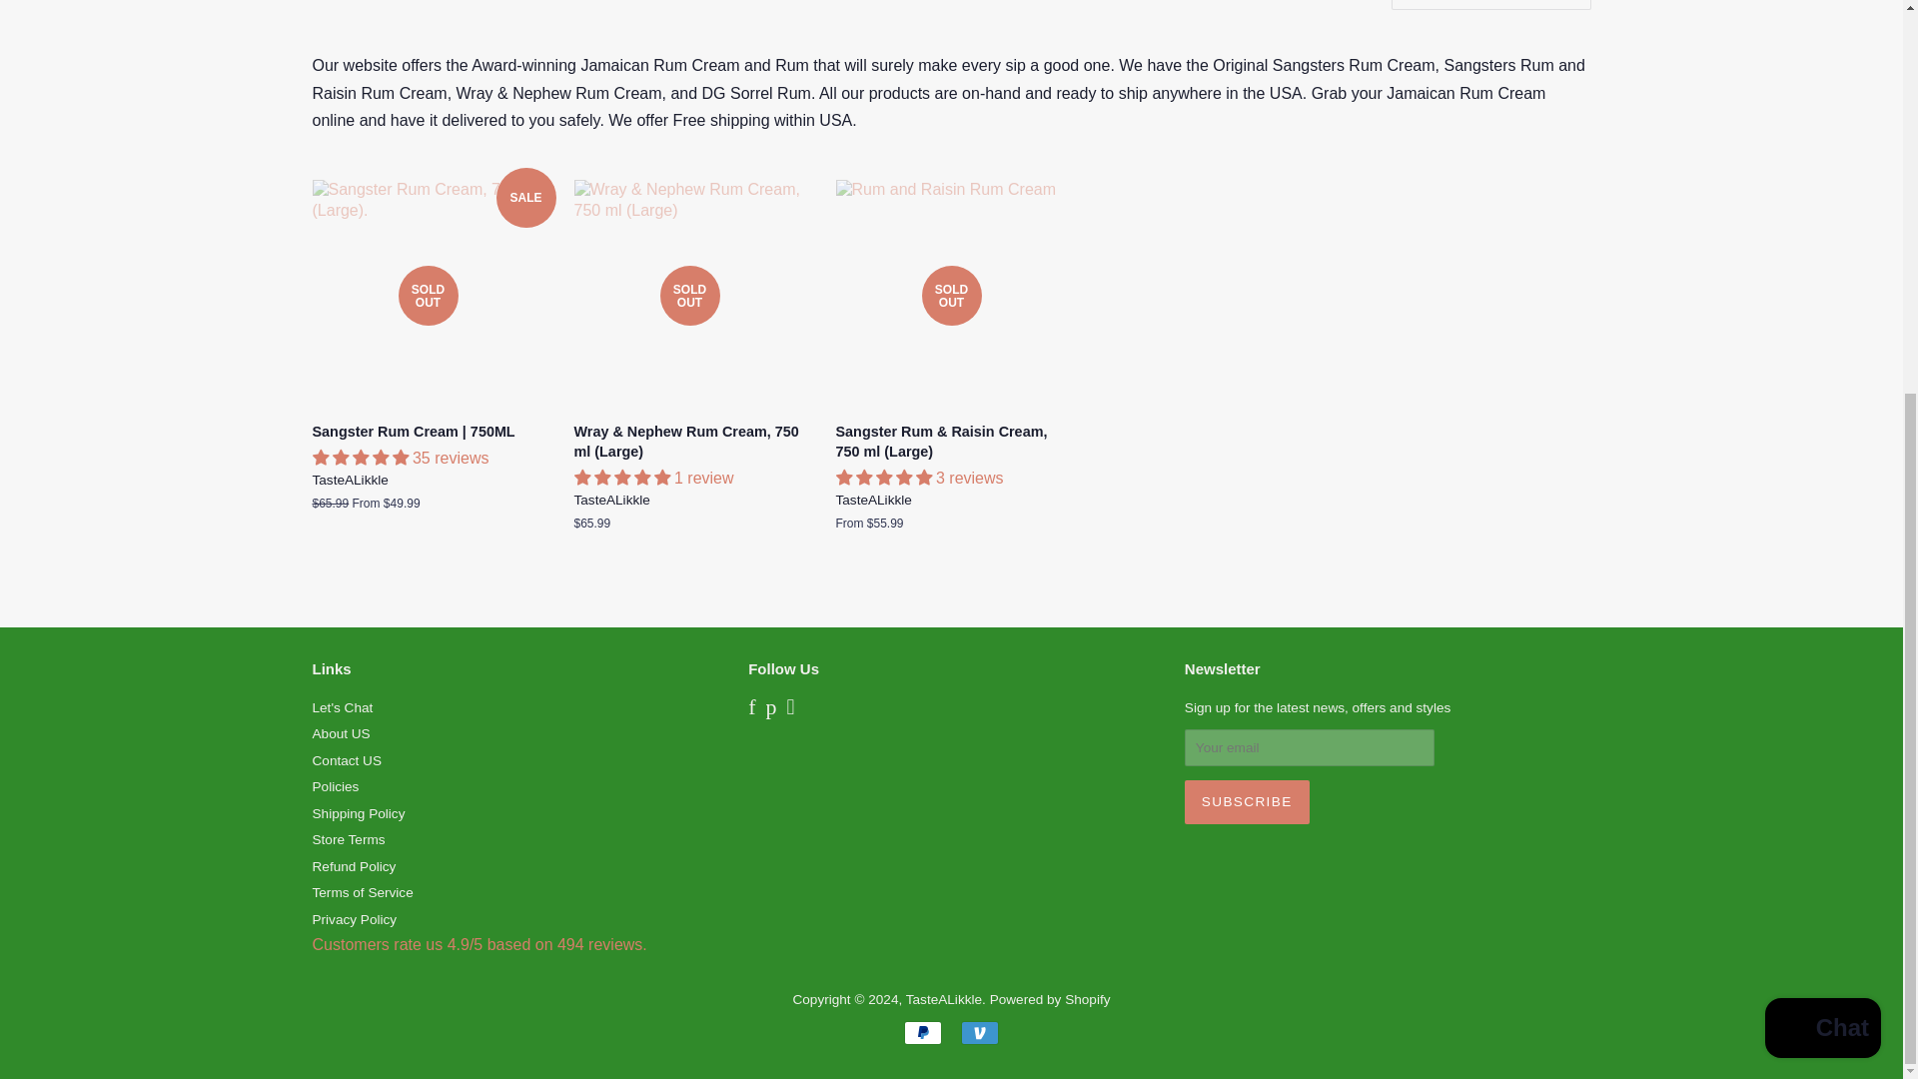 The width and height of the screenshot is (1918, 1079). Describe the element at coordinates (362, 891) in the screenshot. I see `Terms of Service` at that location.